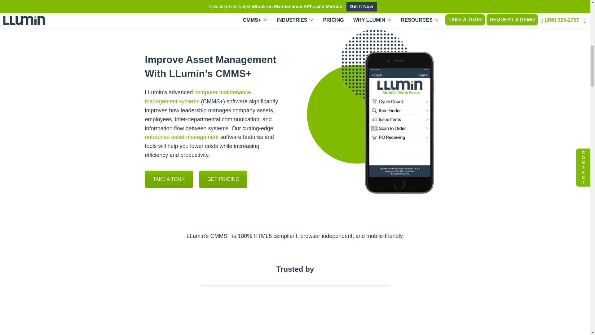  Describe the element at coordinates (223, 179) in the screenshot. I see `GET PRICING` at that location.